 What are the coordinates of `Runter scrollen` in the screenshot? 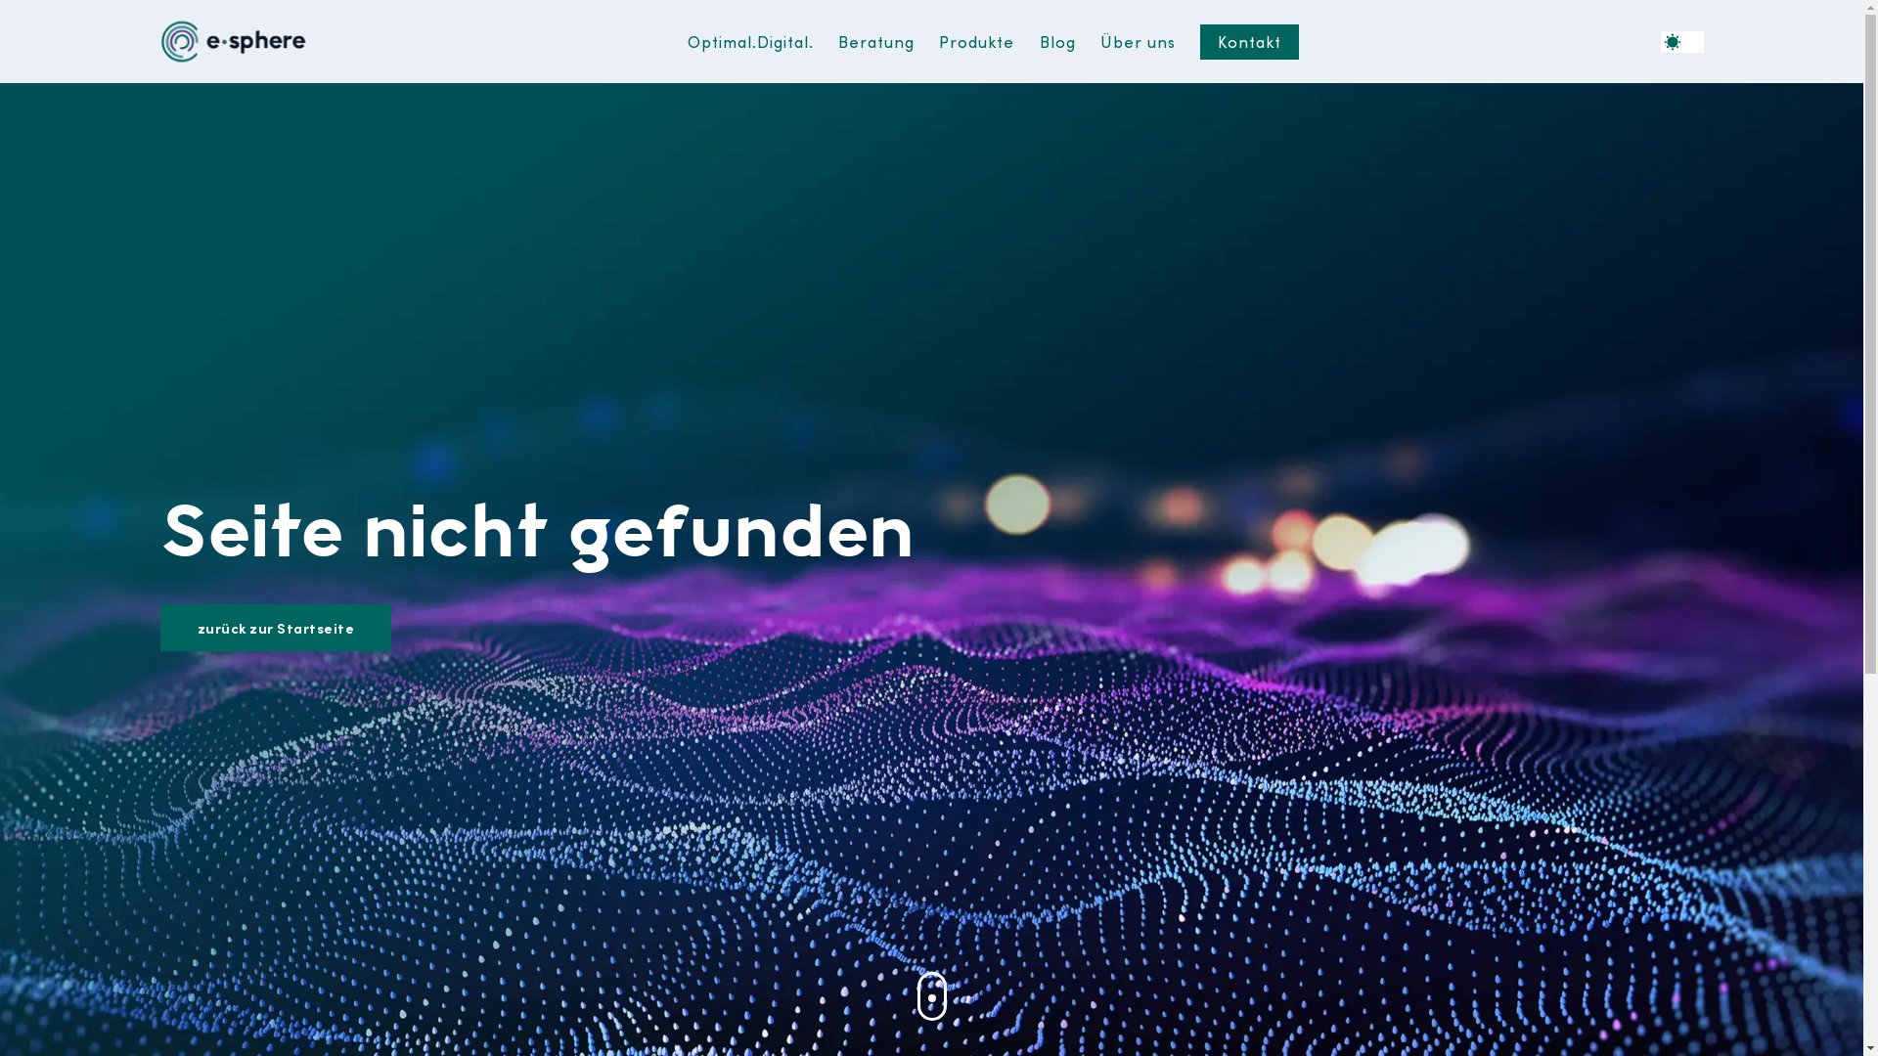 It's located at (932, 996).